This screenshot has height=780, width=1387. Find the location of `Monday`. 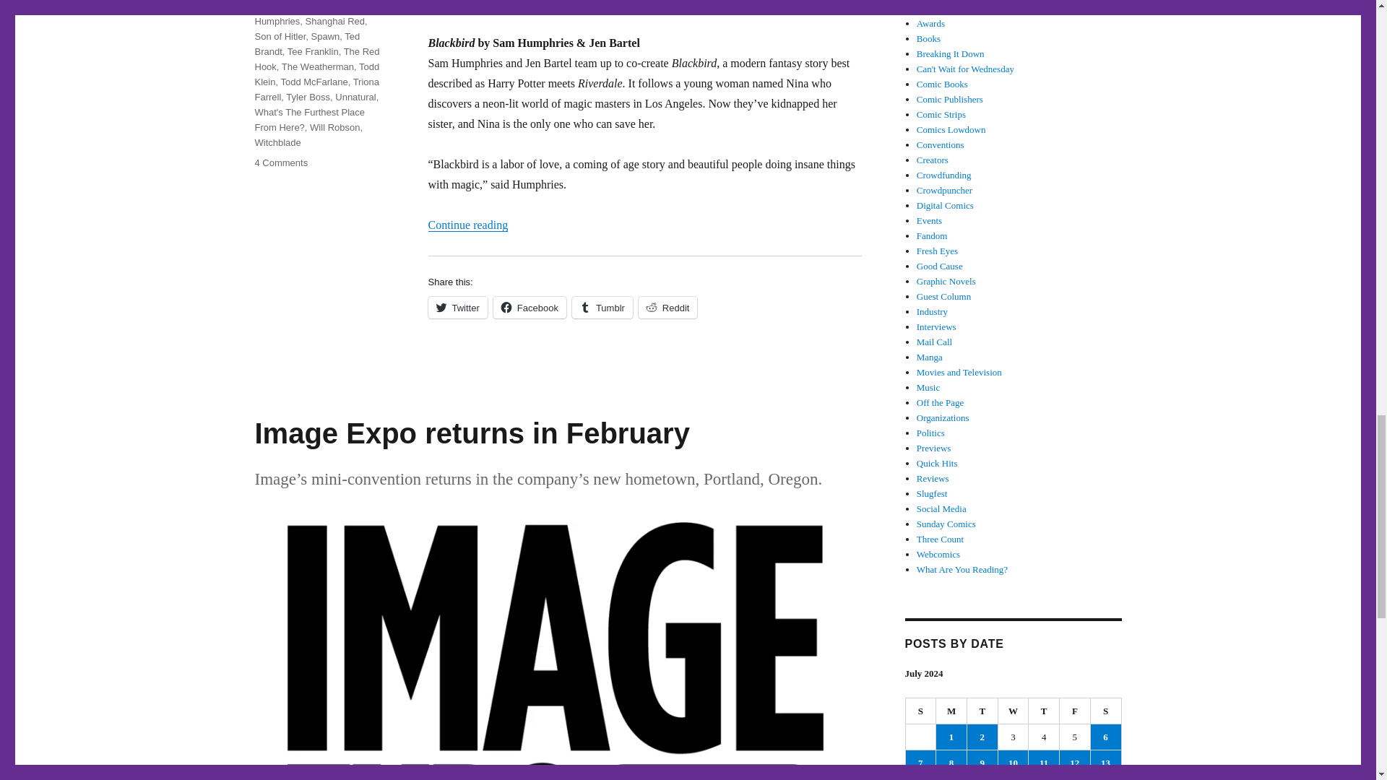

Monday is located at coordinates (951, 711).